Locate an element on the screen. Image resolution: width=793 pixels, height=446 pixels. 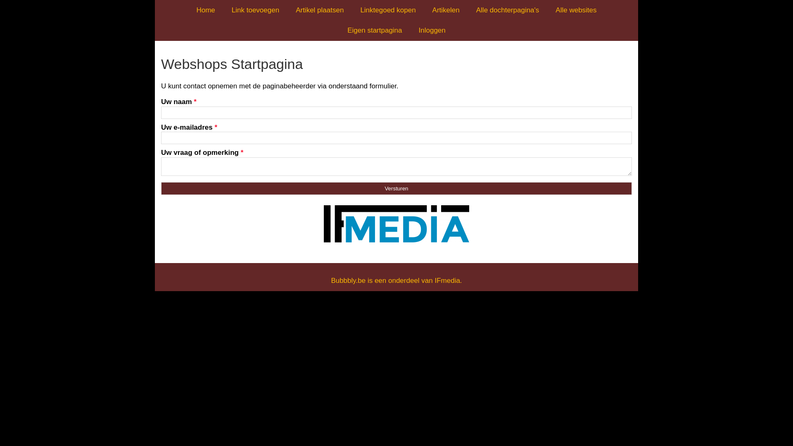
Link toevoegen is located at coordinates (255, 10).